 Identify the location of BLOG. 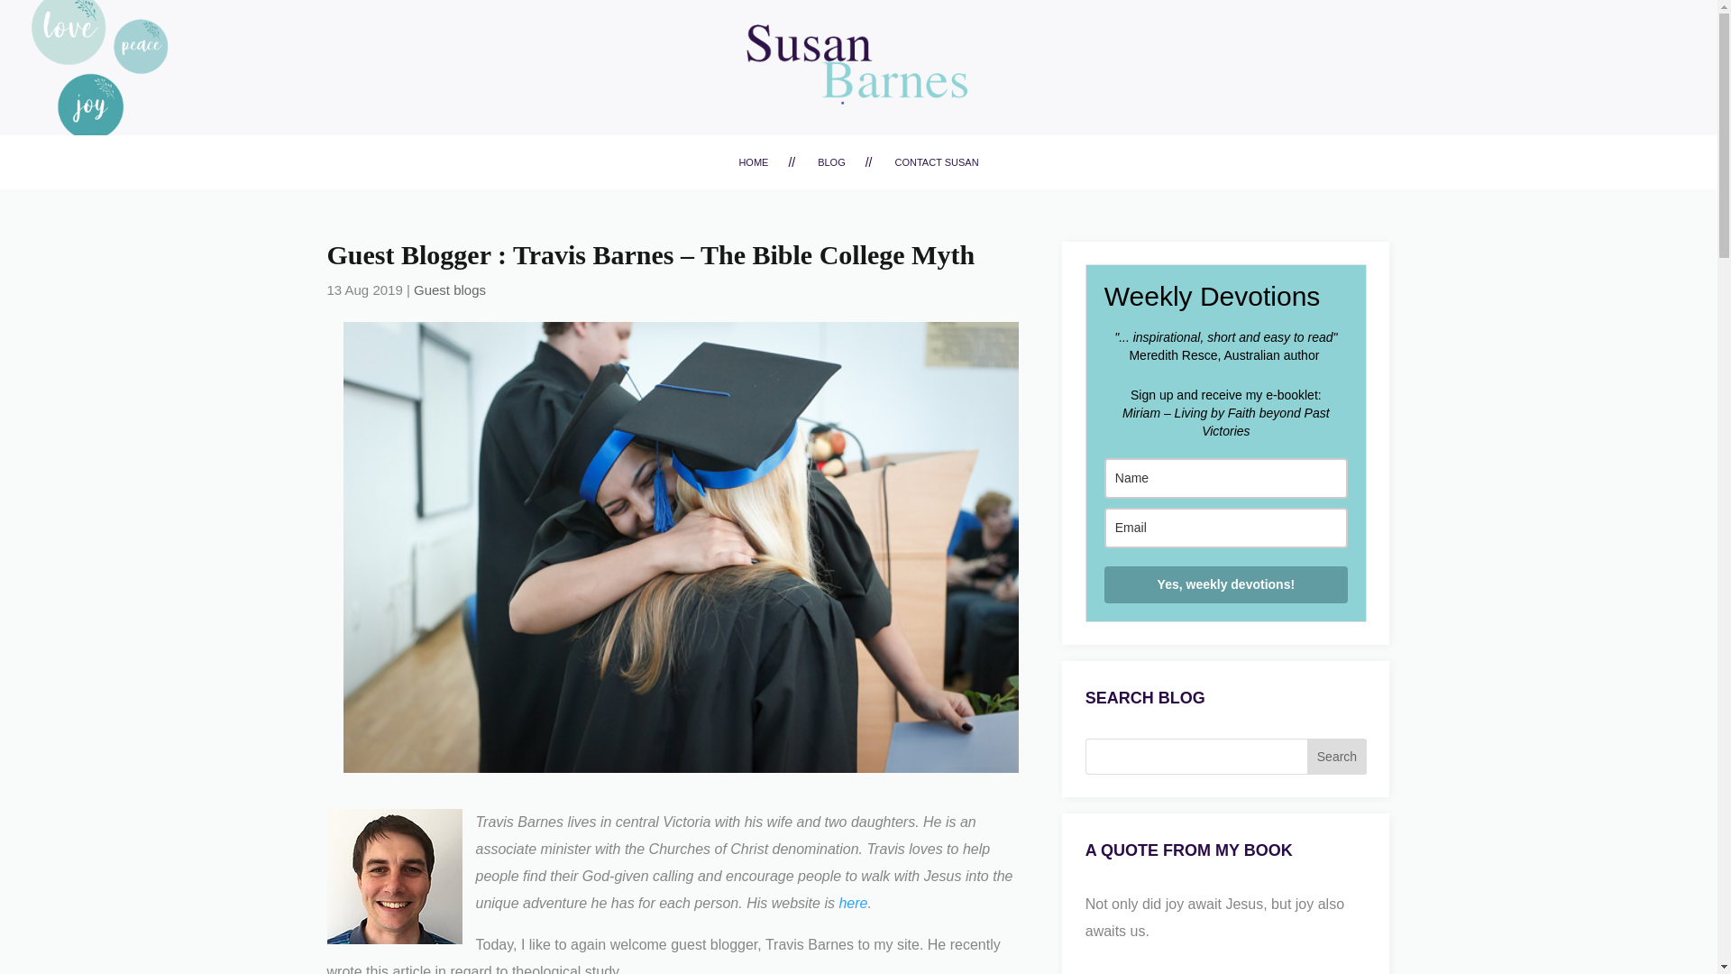
(831, 164).